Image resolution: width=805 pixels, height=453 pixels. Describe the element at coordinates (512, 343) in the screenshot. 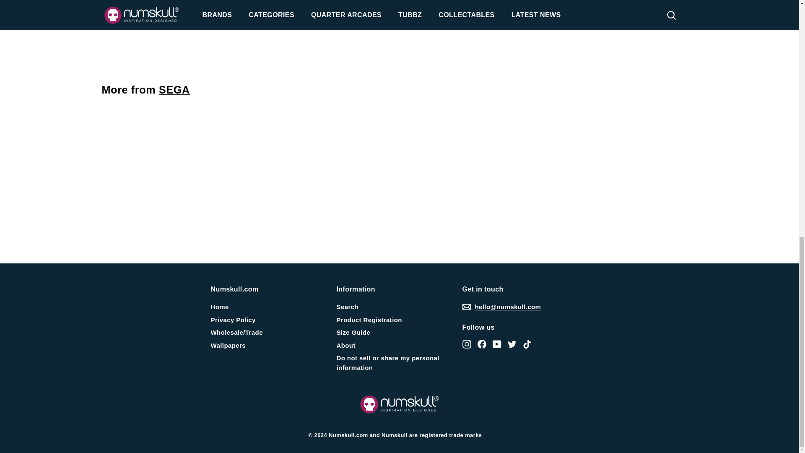

I see `Numskull.com on Twitter` at that location.